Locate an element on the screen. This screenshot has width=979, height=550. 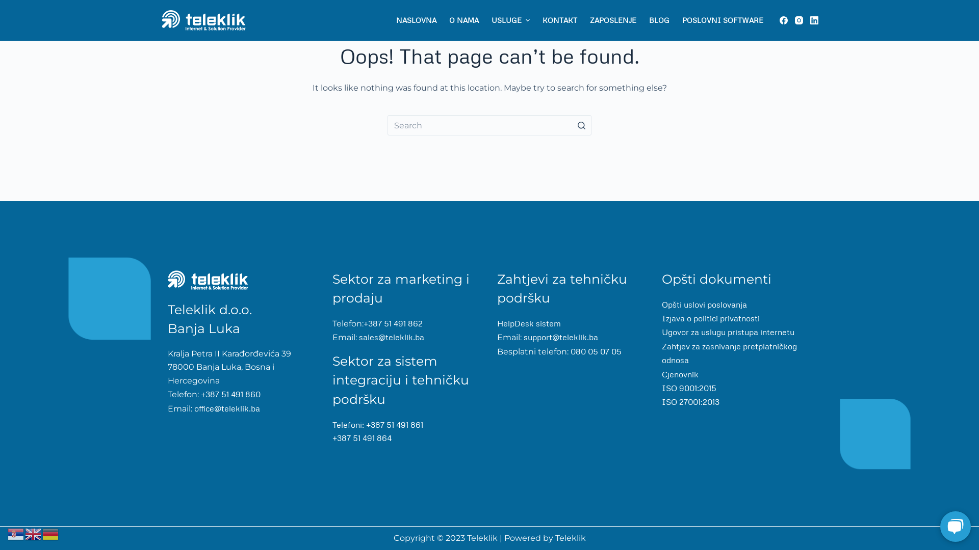
KONTAKT is located at coordinates (560, 20).